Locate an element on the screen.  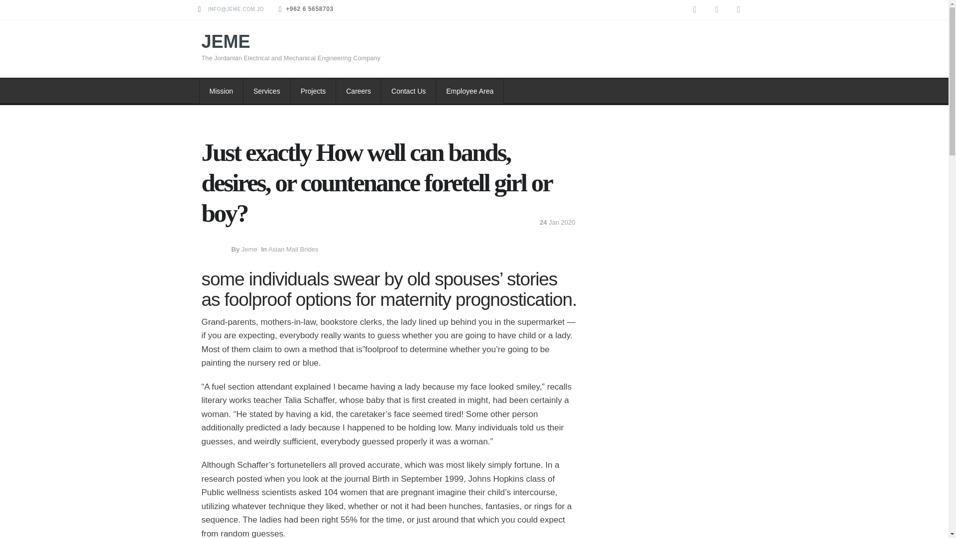
Careers is located at coordinates (358, 91).